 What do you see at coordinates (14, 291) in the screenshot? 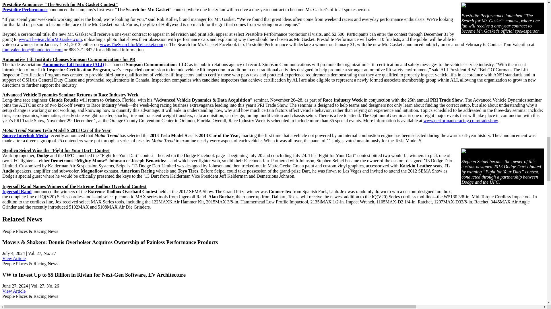
I see `View Article` at bounding box center [14, 291].